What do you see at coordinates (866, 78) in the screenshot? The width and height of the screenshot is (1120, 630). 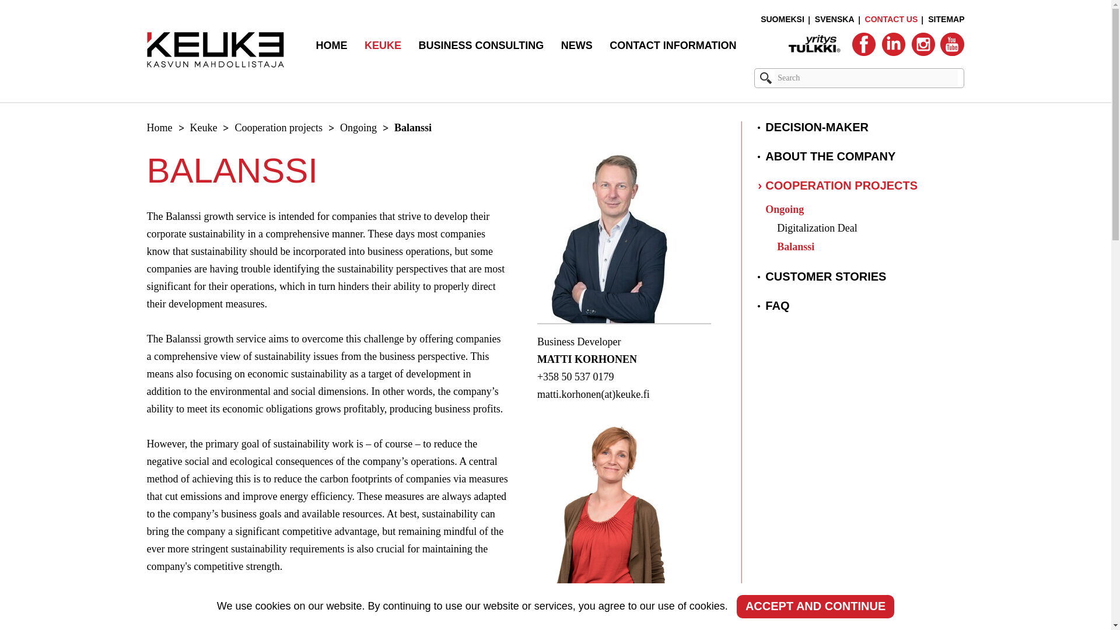 I see `Search` at bounding box center [866, 78].